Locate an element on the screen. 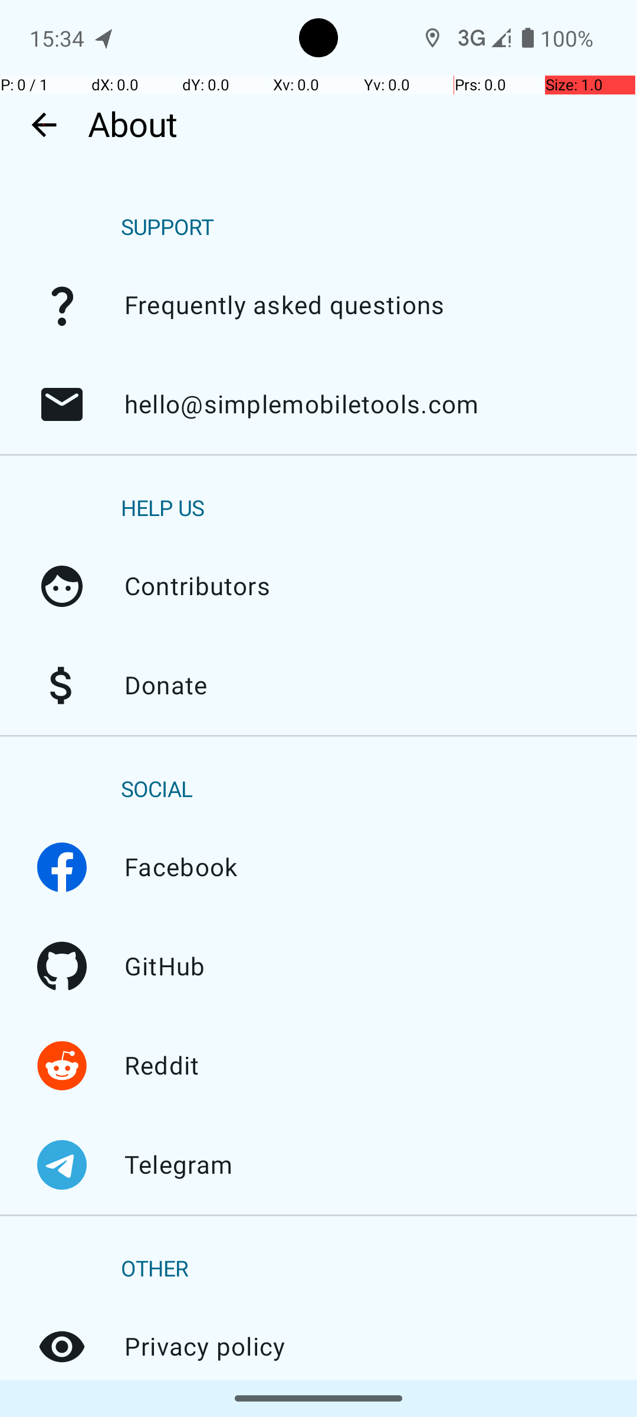  OTHER is located at coordinates (155, 1269).